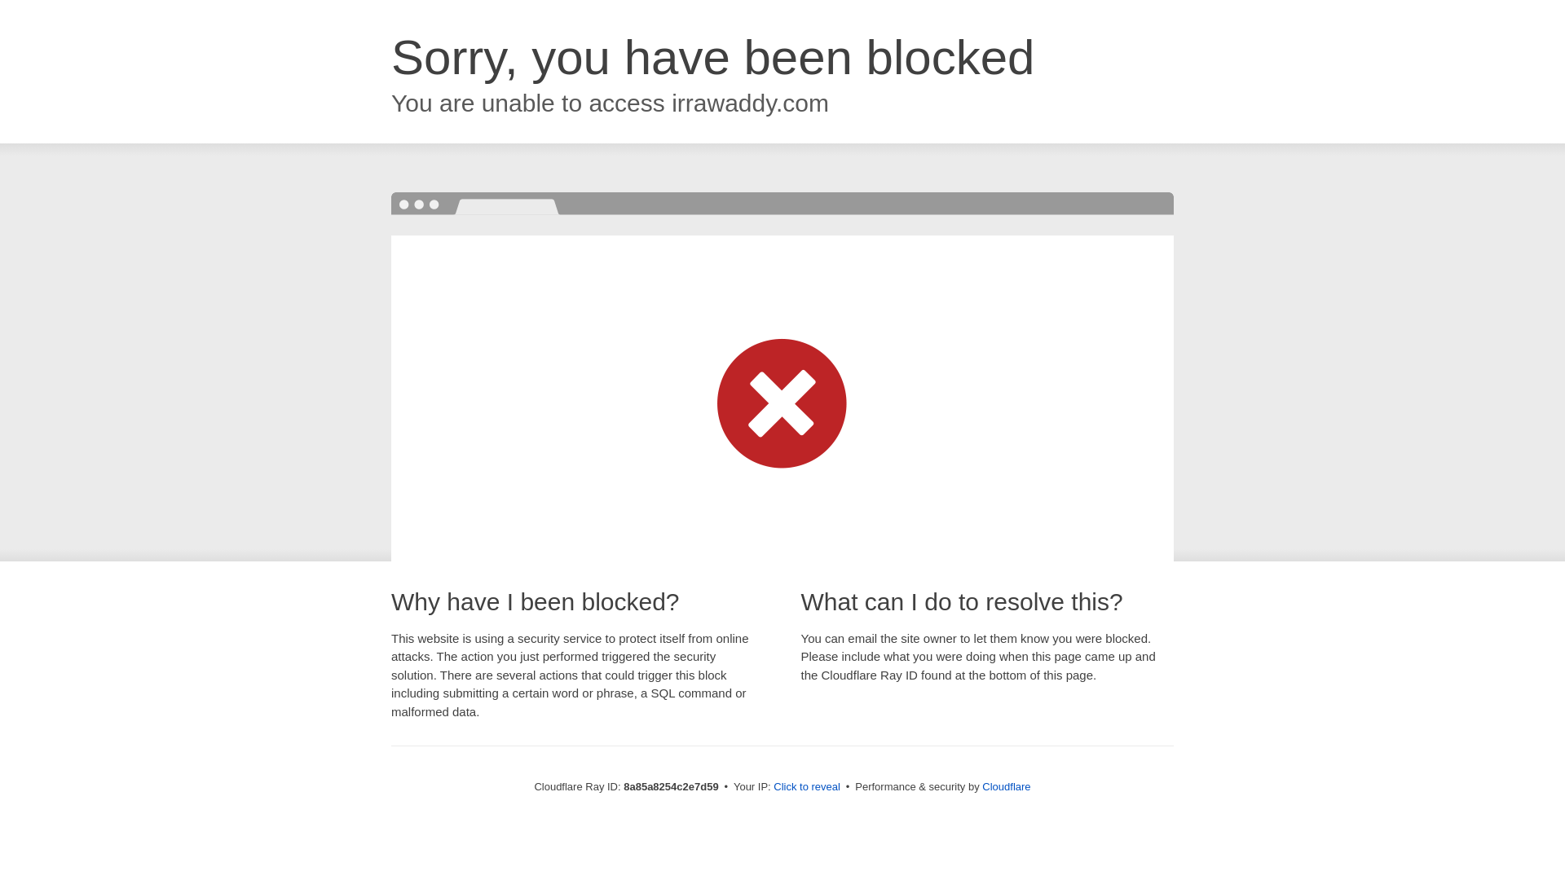 The height and width of the screenshot is (880, 1565). What do you see at coordinates (807, 787) in the screenshot?
I see `Click to reveal` at bounding box center [807, 787].